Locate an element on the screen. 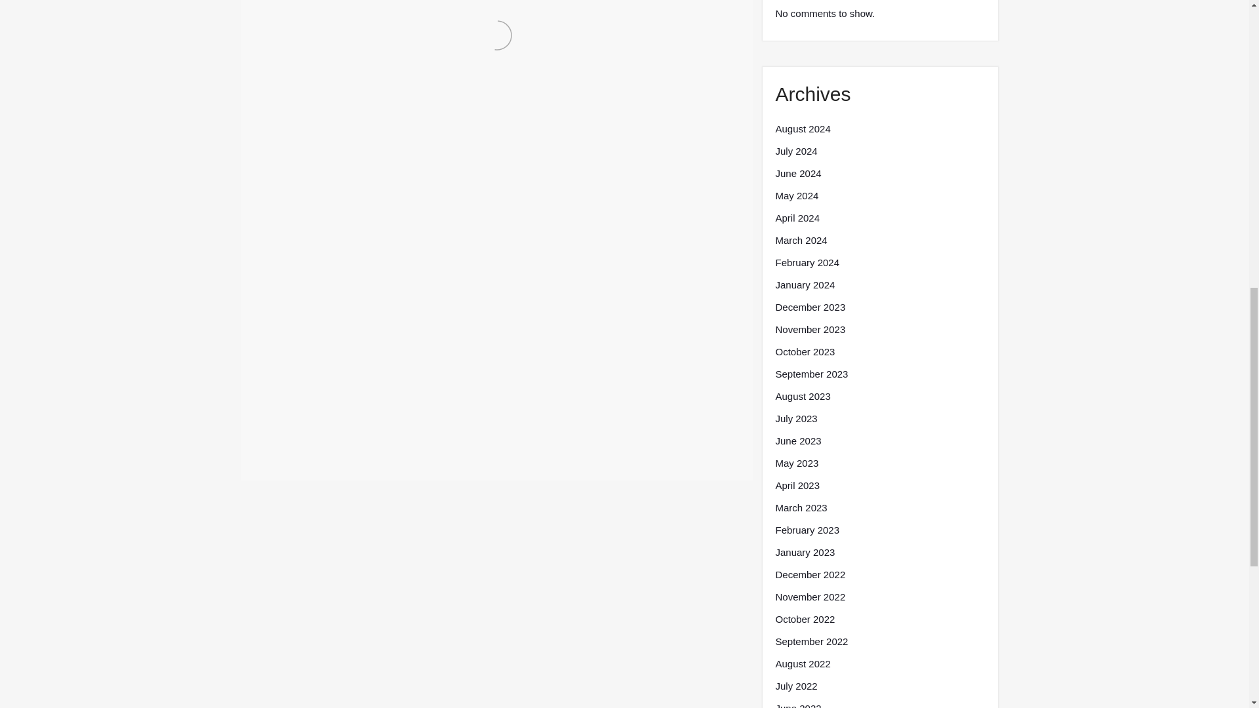  February 2023 is located at coordinates (807, 530).